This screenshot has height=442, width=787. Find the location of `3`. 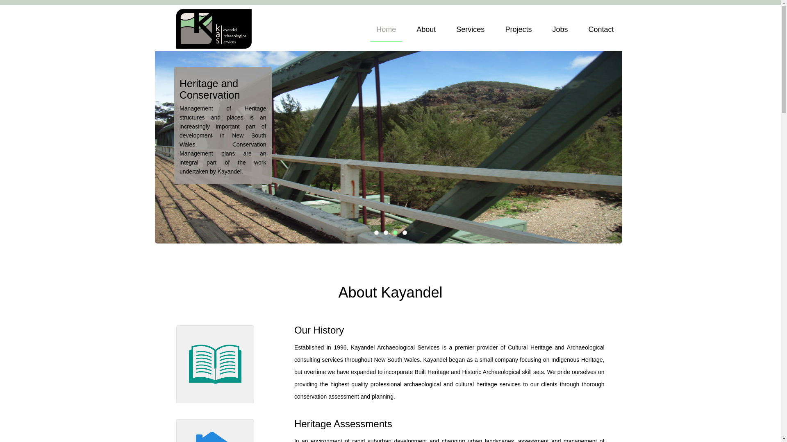

3 is located at coordinates (395, 232).